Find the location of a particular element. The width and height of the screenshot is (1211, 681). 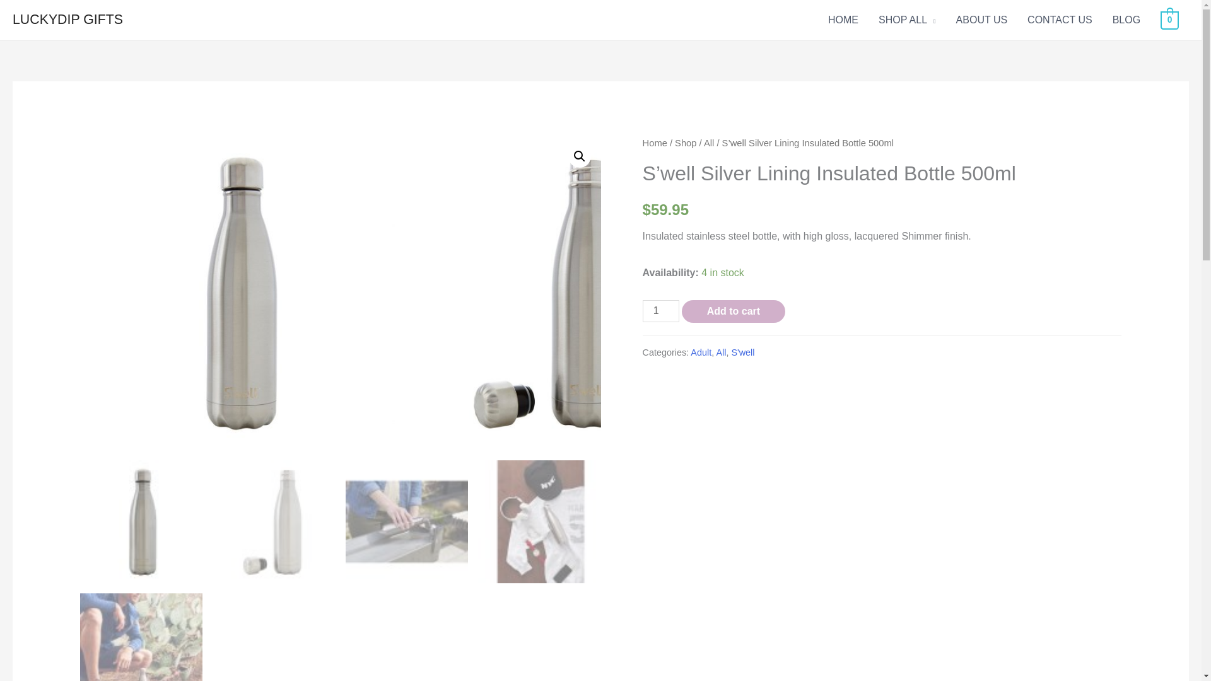

Adult is located at coordinates (701, 352).